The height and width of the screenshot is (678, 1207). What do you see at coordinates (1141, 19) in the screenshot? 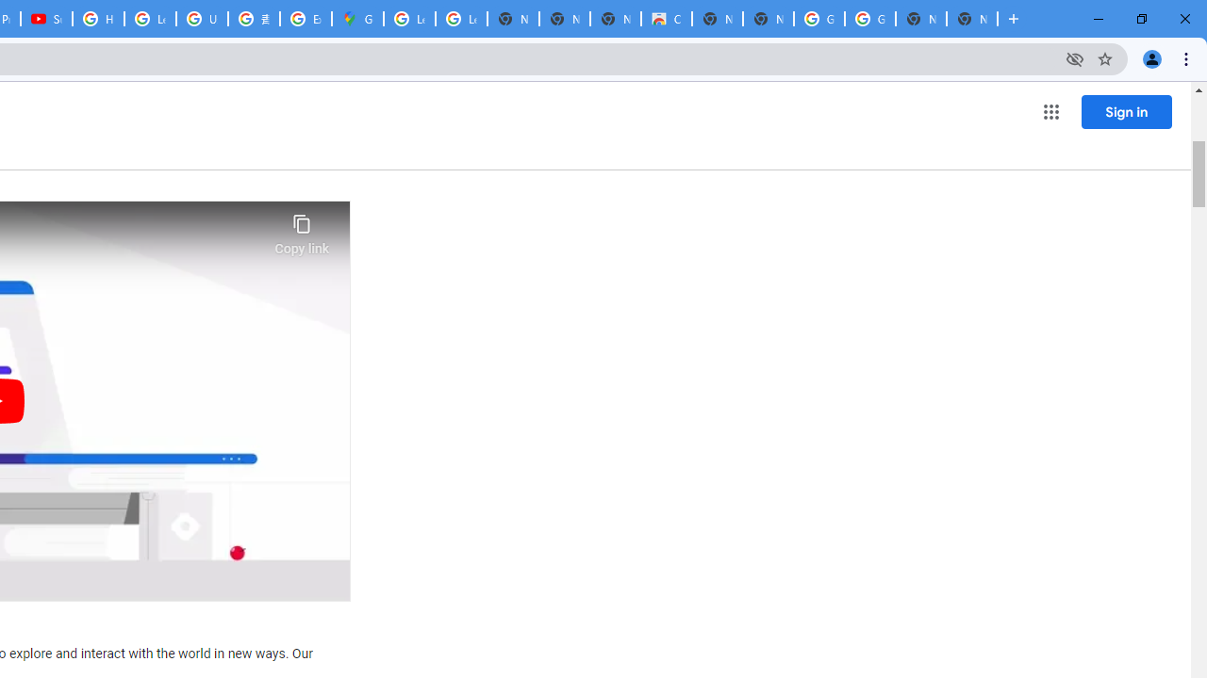
I see `Restore` at bounding box center [1141, 19].